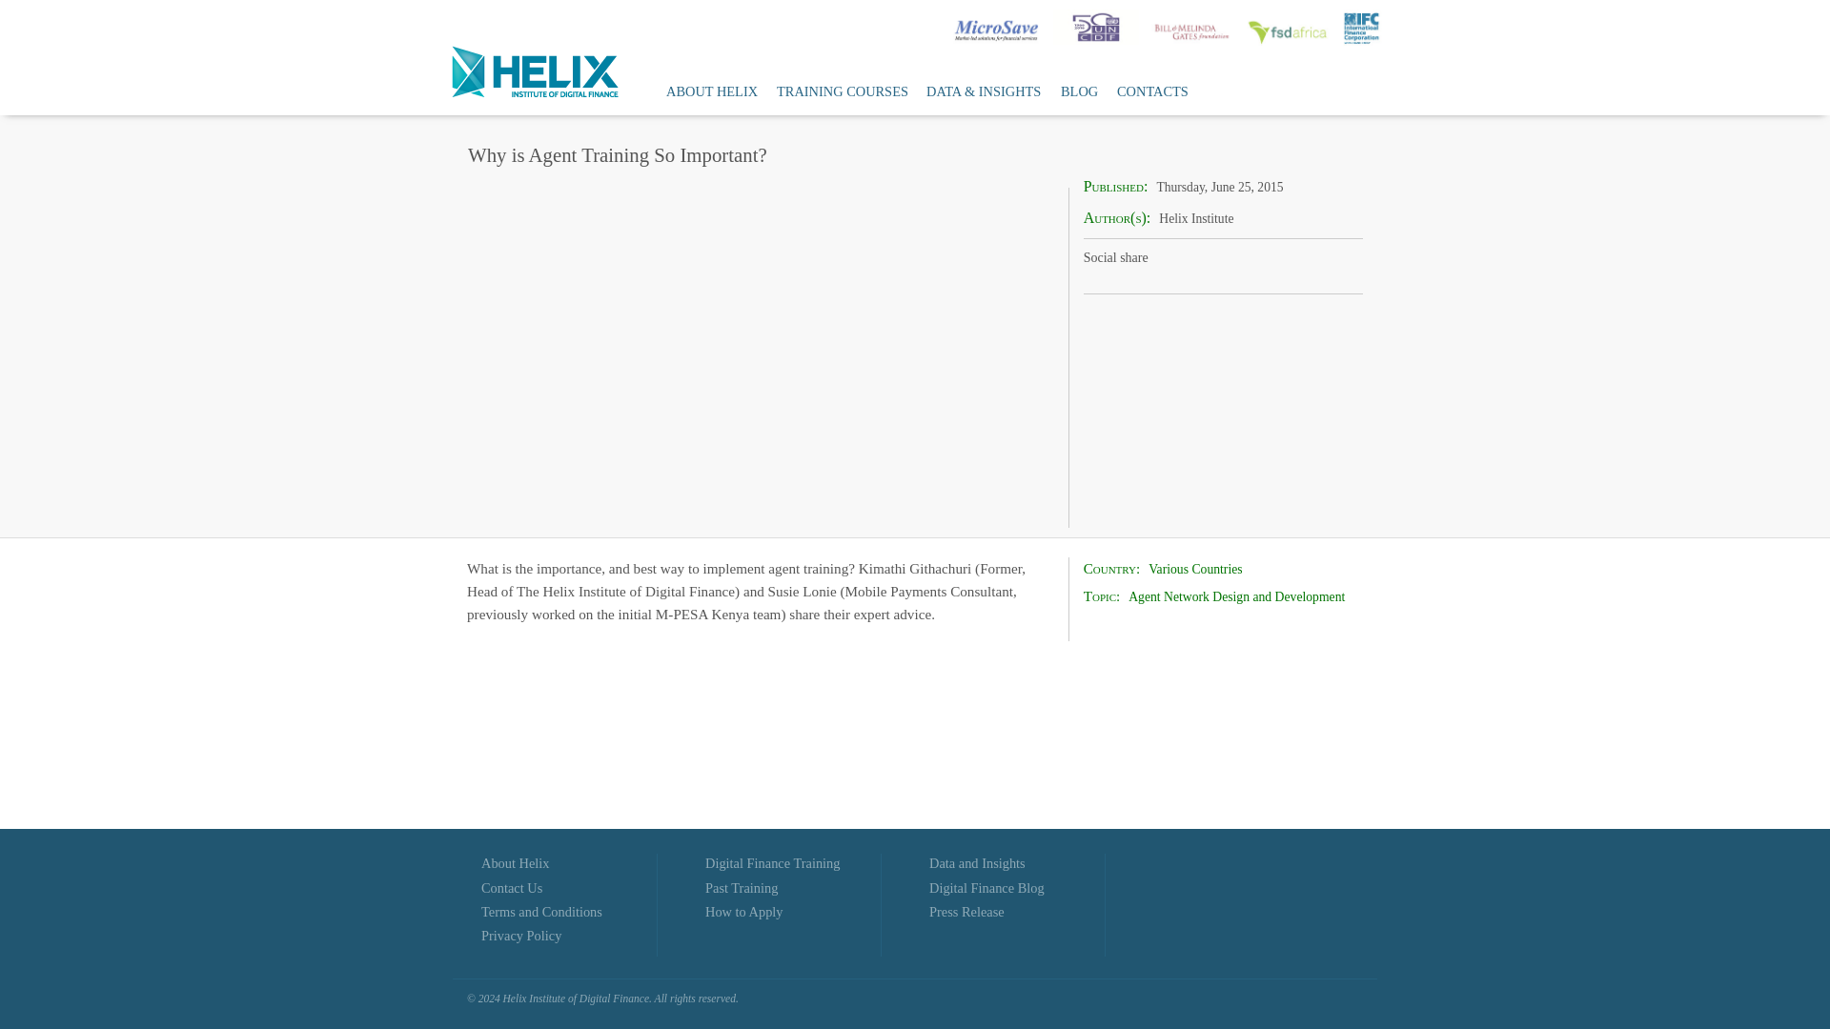 This screenshot has width=1830, height=1029. Describe the element at coordinates (772, 862) in the screenshot. I see `Digital Finance Training` at that location.